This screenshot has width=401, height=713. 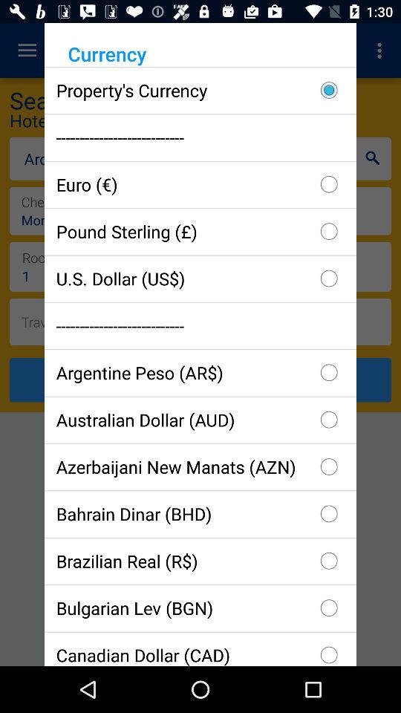 I want to click on launch the icon above u s dollar icon, so click(x=200, y=232).